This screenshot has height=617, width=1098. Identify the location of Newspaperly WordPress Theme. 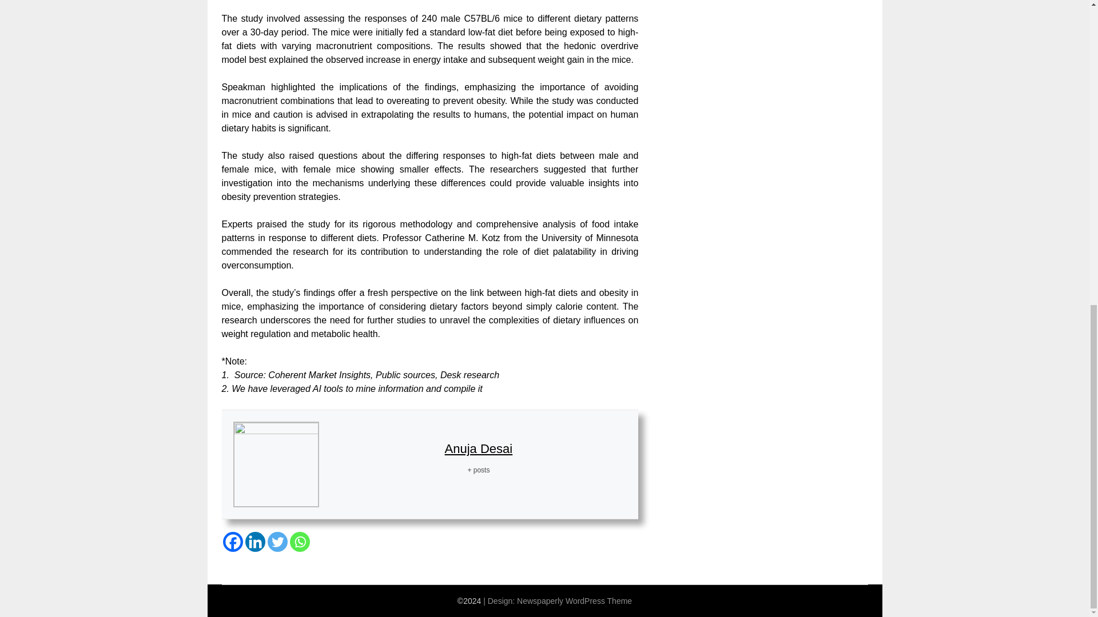
(574, 601).